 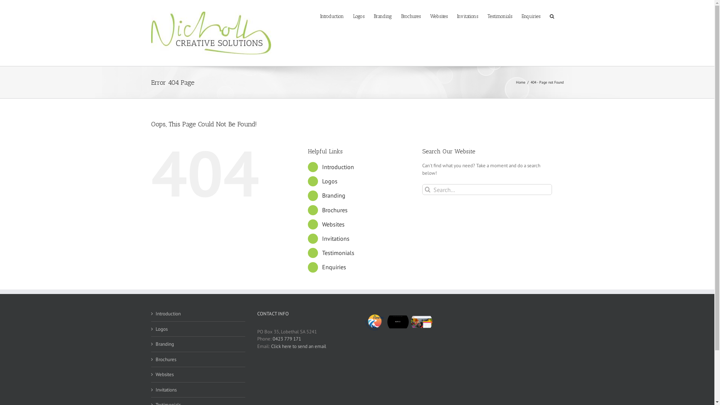 I want to click on Click here to send an email, so click(x=298, y=346).